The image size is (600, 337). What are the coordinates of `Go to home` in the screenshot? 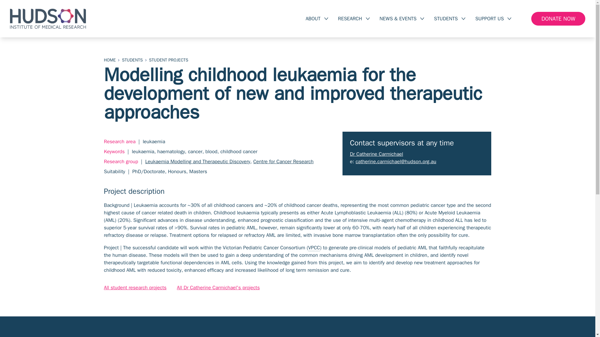 It's located at (110, 60).